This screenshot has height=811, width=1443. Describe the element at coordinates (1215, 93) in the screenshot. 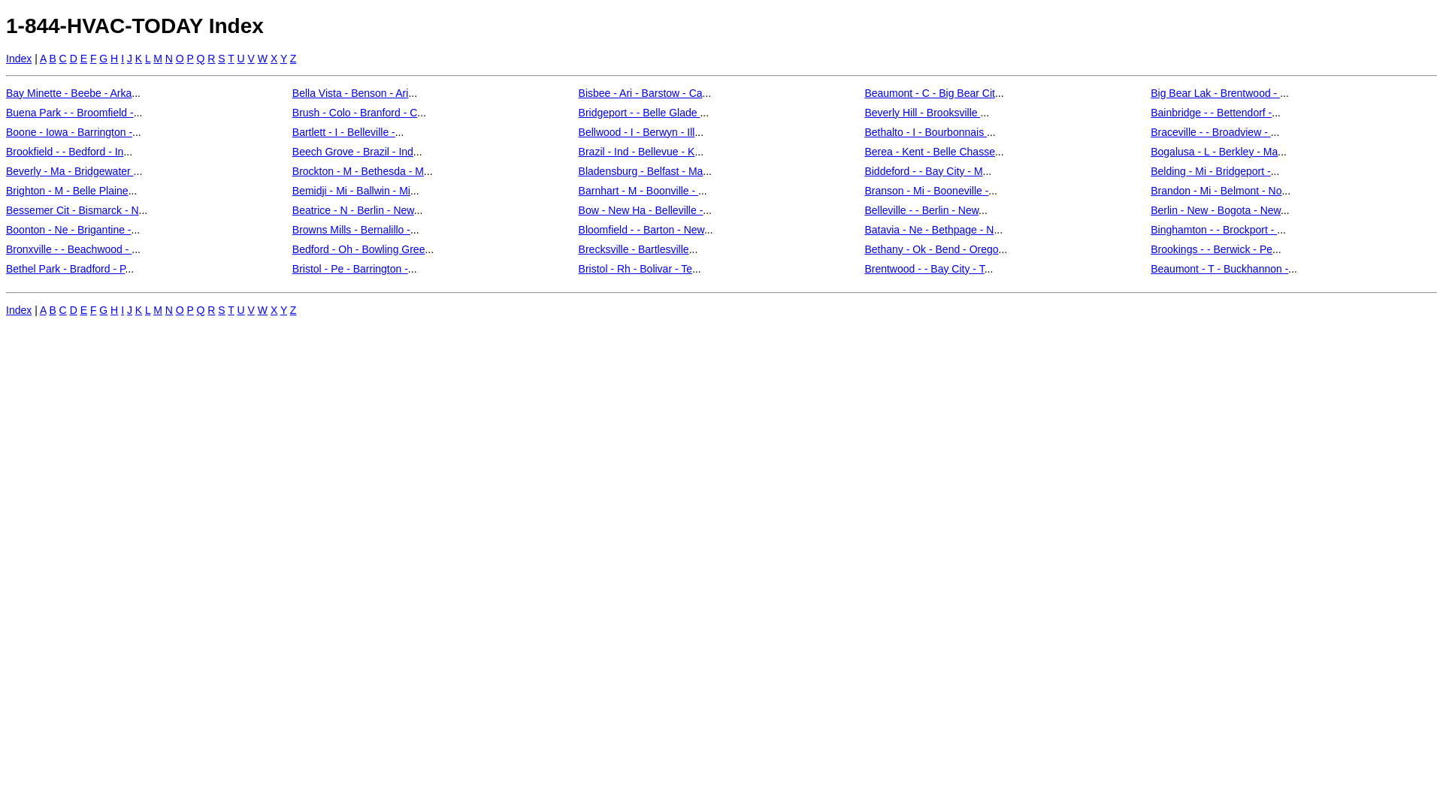

I see `Big Bear Lak - Brentwood -` at that location.